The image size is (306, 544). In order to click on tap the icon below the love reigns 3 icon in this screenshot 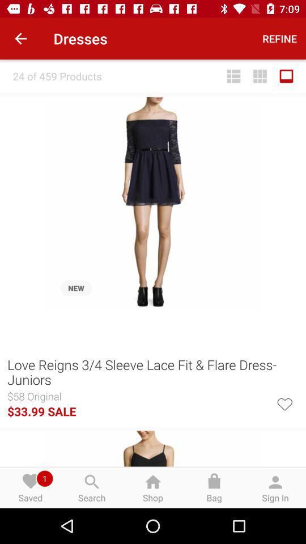, I will do `click(284, 403)`.